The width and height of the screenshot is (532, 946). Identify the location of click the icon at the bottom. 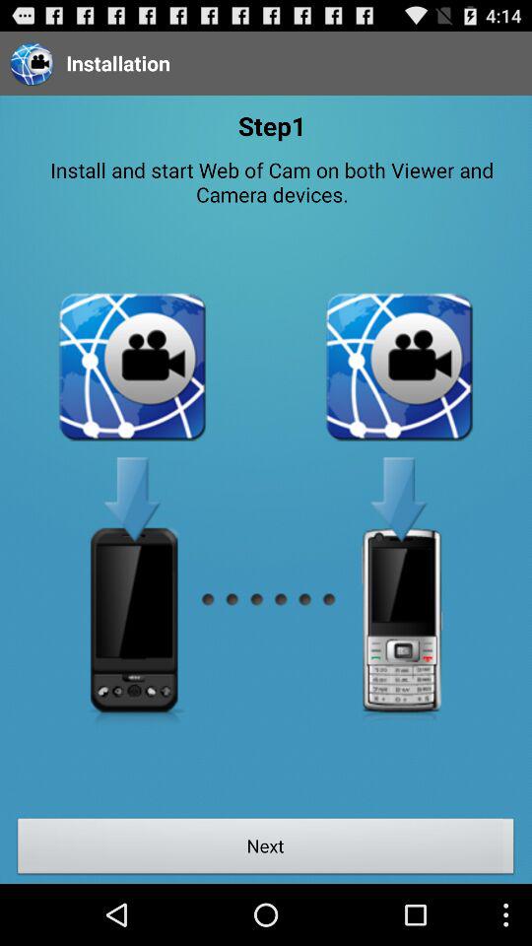
(266, 848).